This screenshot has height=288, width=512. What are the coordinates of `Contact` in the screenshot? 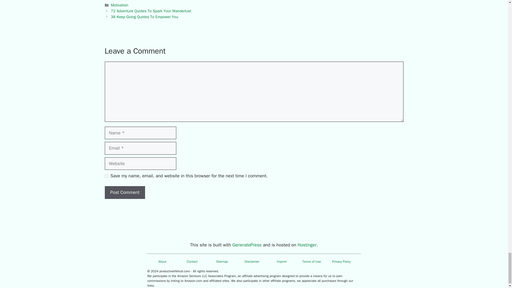 It's located at (192, 262).